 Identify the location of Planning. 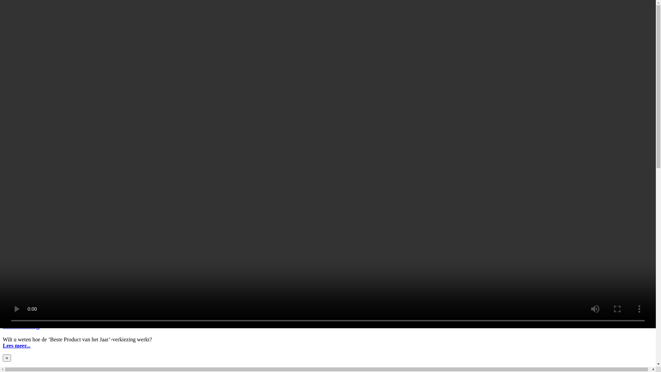
(328, 43).